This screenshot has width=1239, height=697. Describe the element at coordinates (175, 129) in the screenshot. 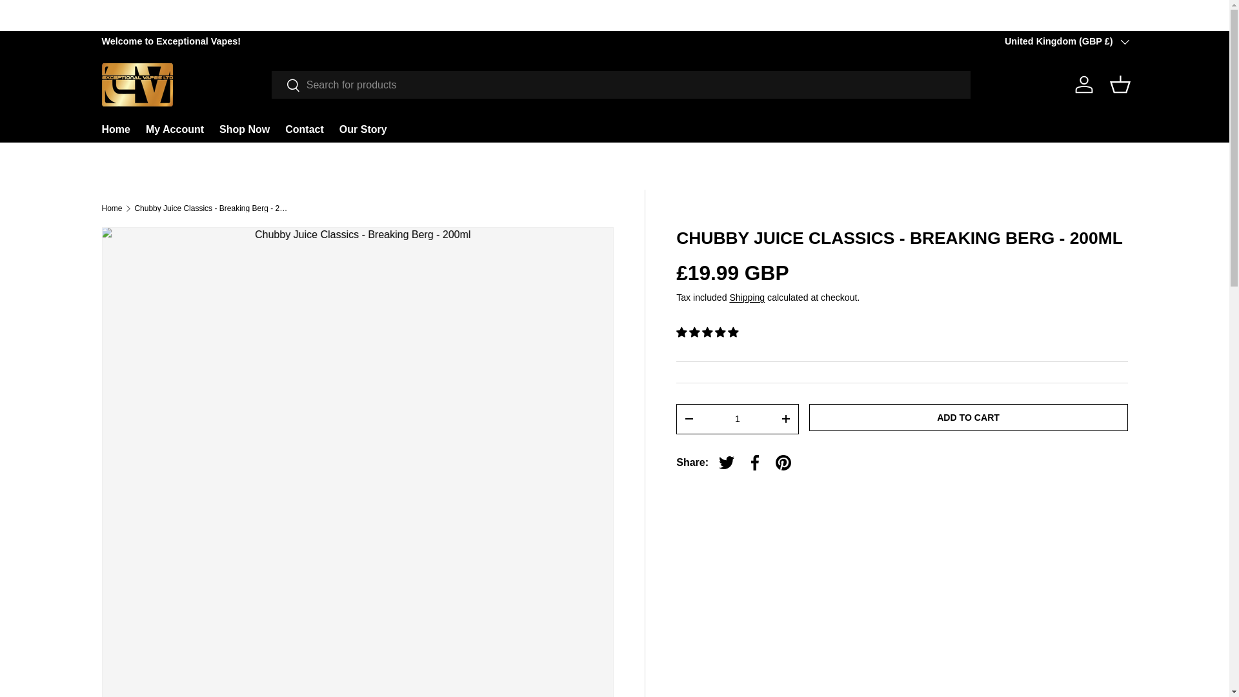

I see `My Account` at that location.